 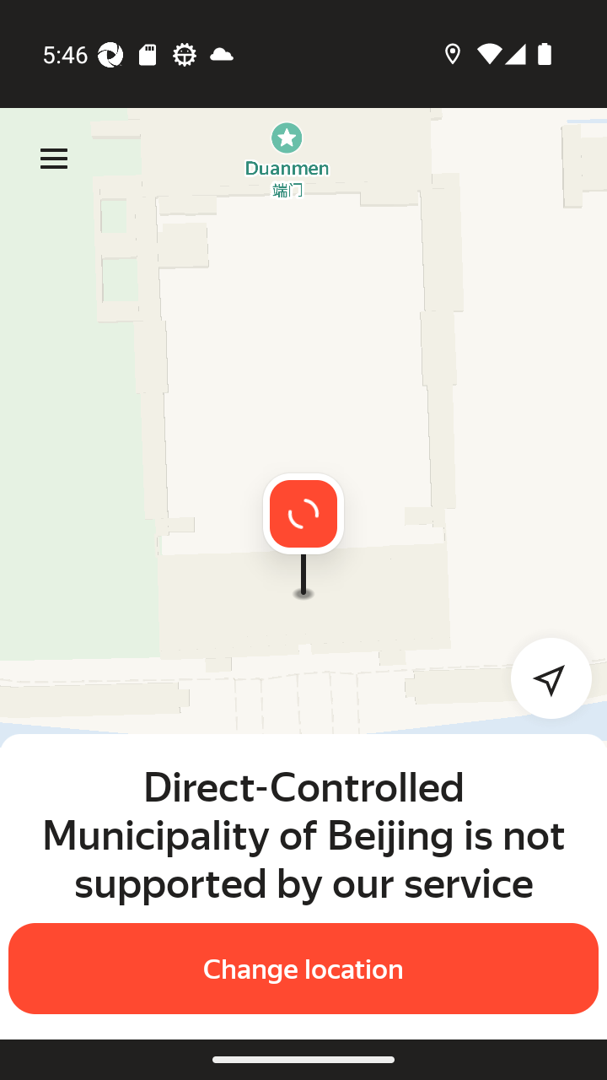 I want to click on Change location, so click(x=303, y=969).